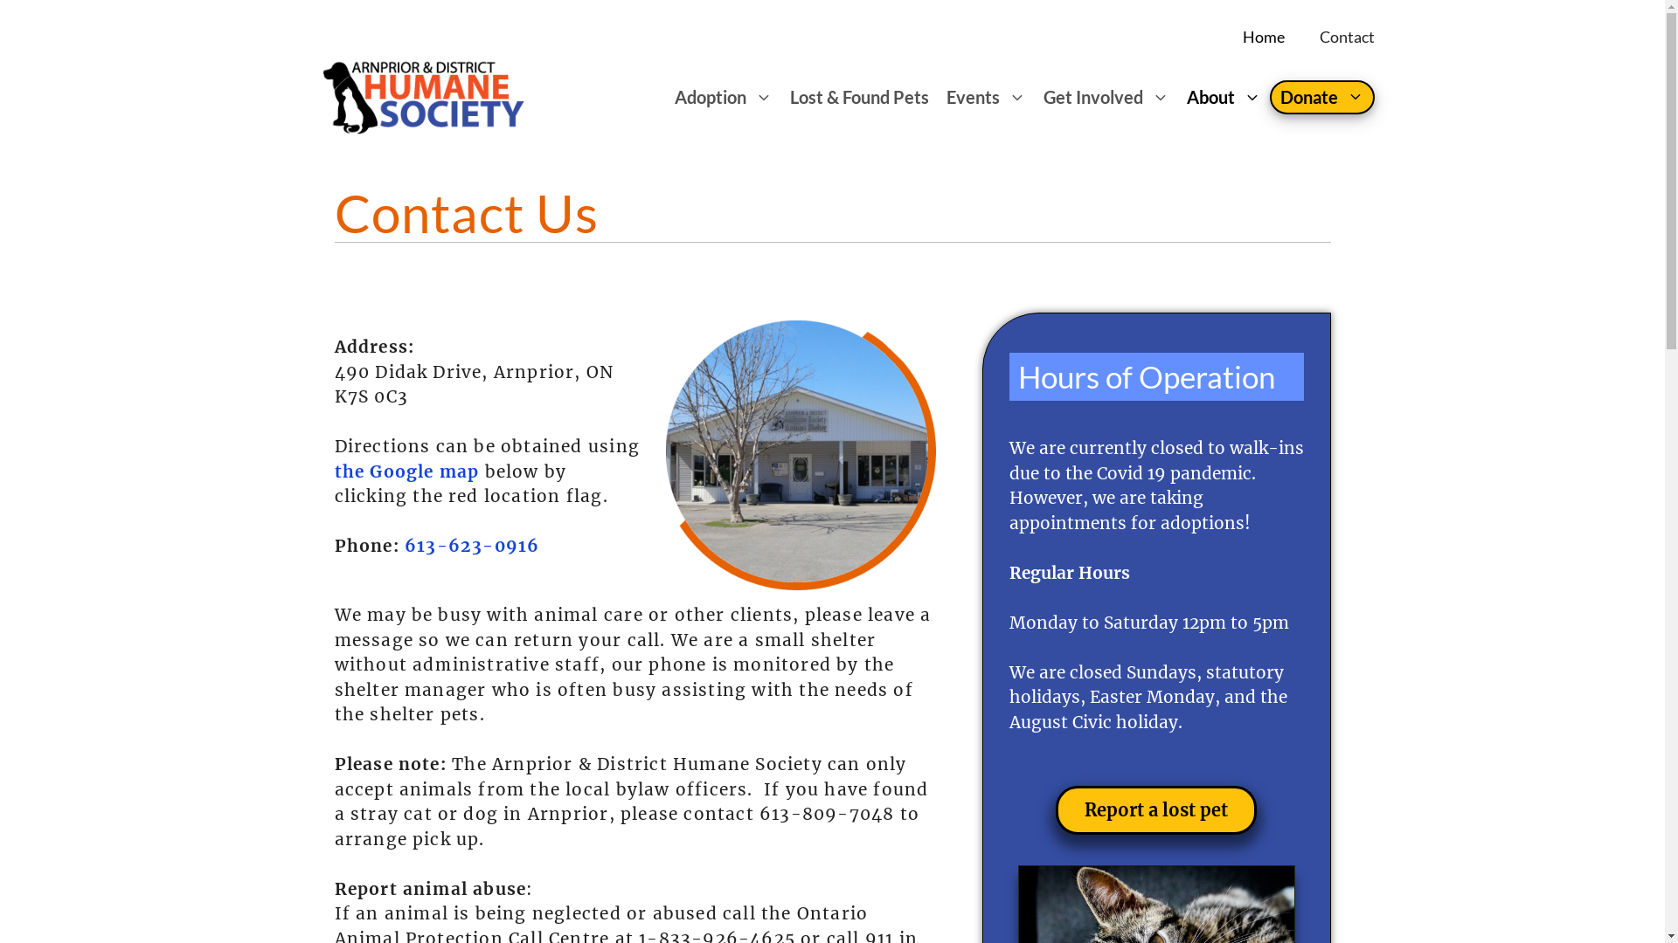  I want to click on Adoption, so click(724, 97).